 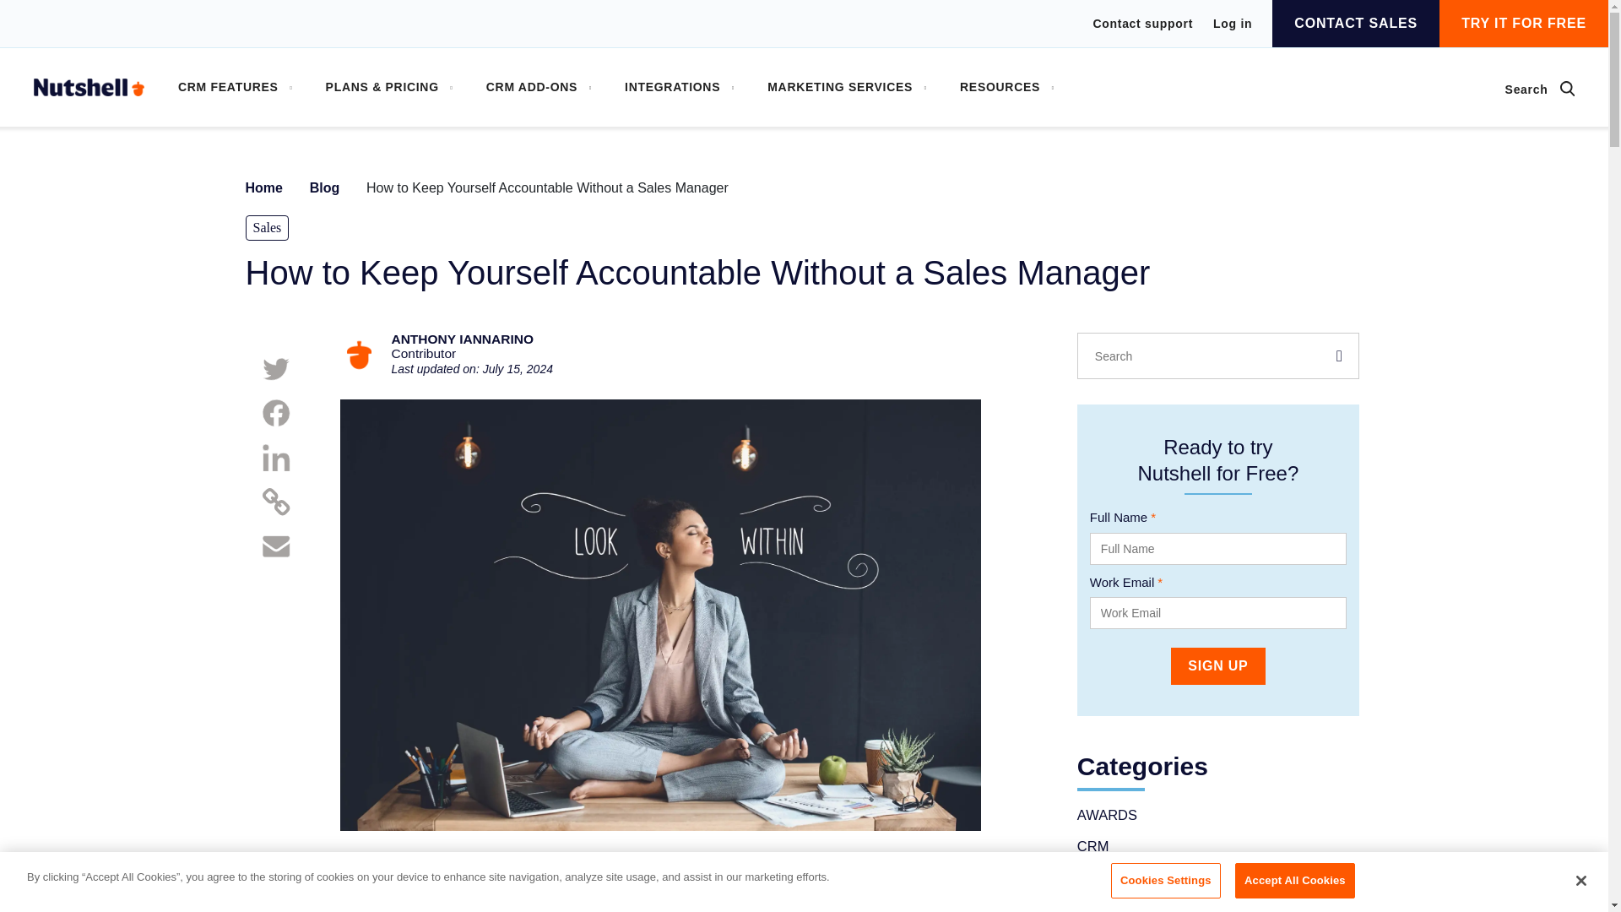 What do you see at coordinates (1217, 665) in the screenshot?
I see `Sign Up` at bounding box center [1217, 665].